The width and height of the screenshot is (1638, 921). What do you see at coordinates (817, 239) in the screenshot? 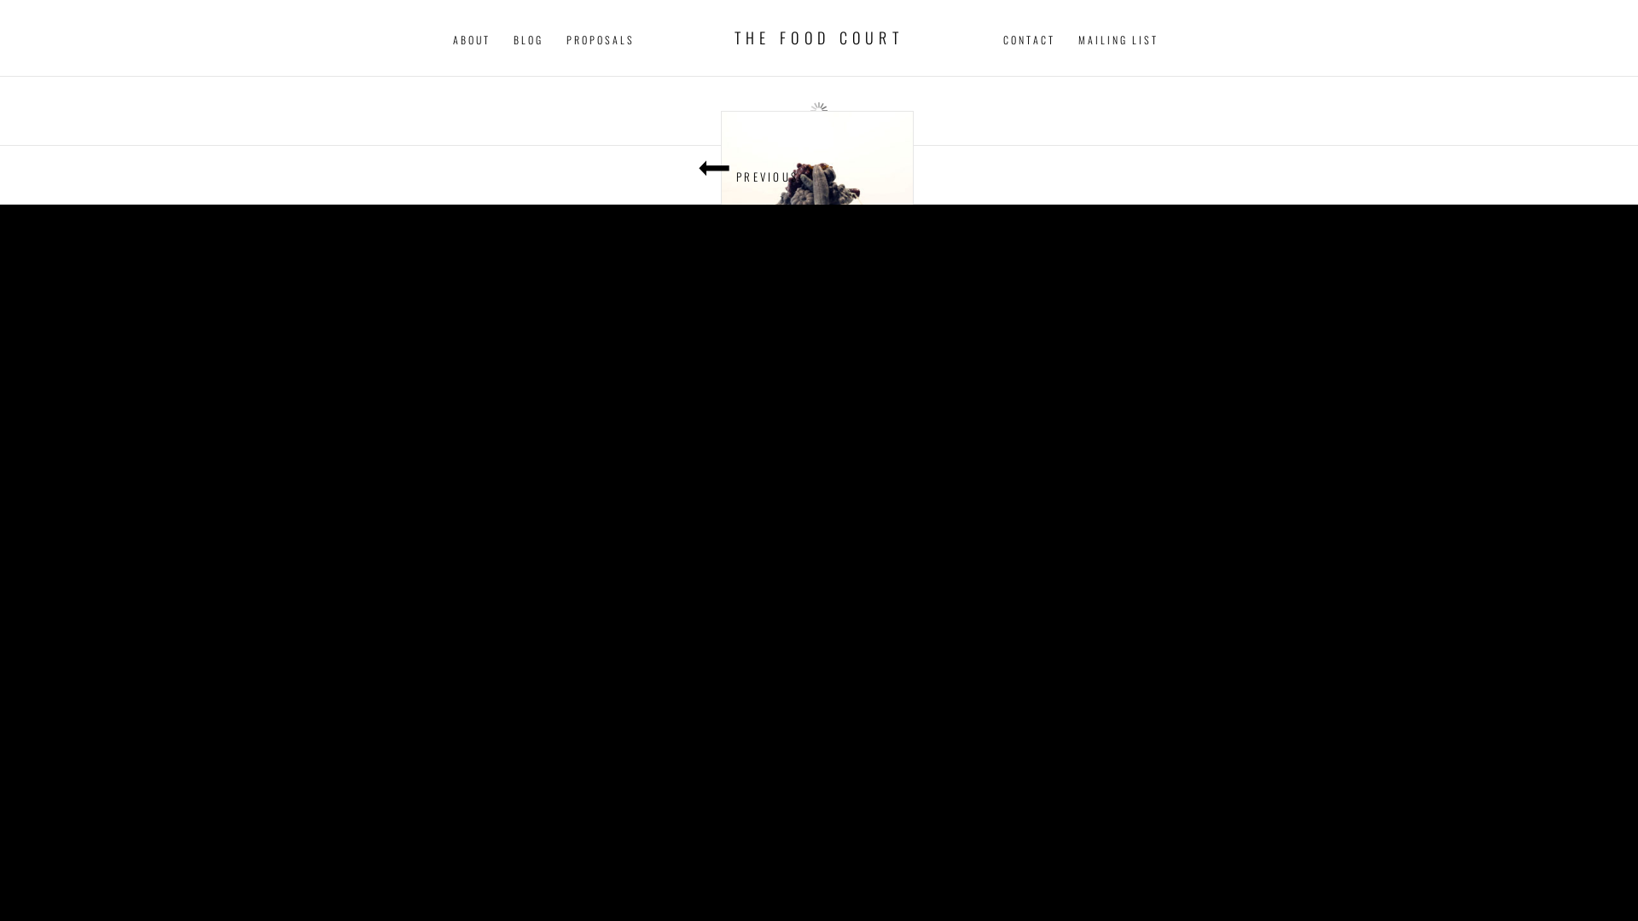
I see `View Mutt exhibition Callum Jackson` at bounding box center [817, 239].